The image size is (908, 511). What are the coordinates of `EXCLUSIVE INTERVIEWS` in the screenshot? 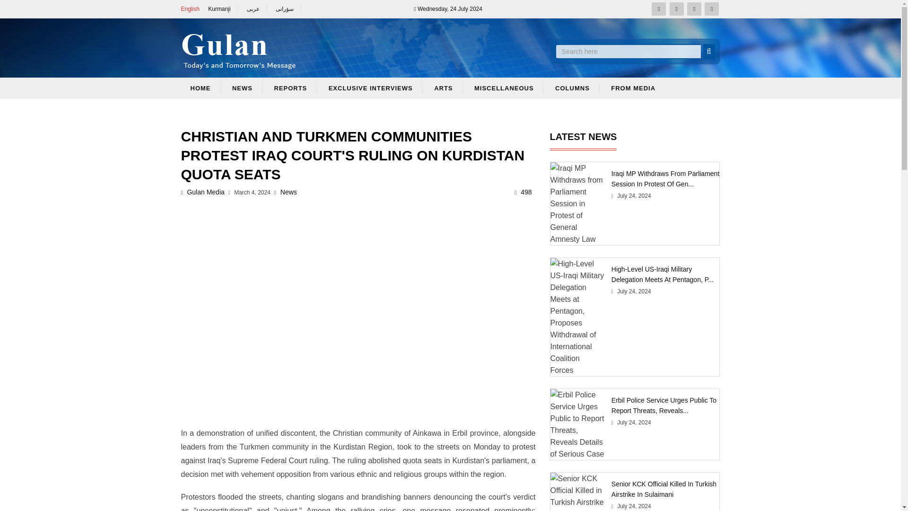 It's located at (371, 88).